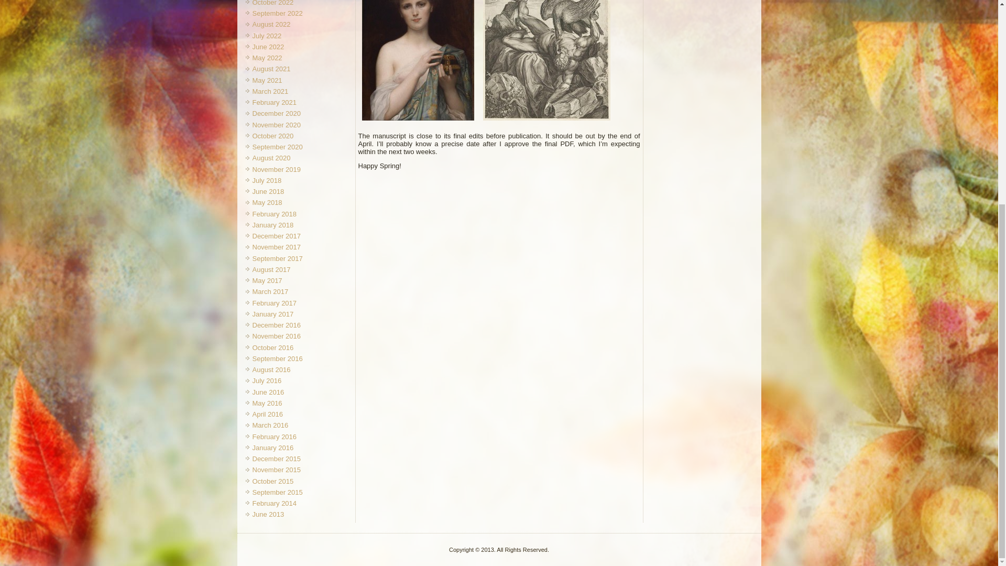  I want to click on May 2022, so click(267, 58).